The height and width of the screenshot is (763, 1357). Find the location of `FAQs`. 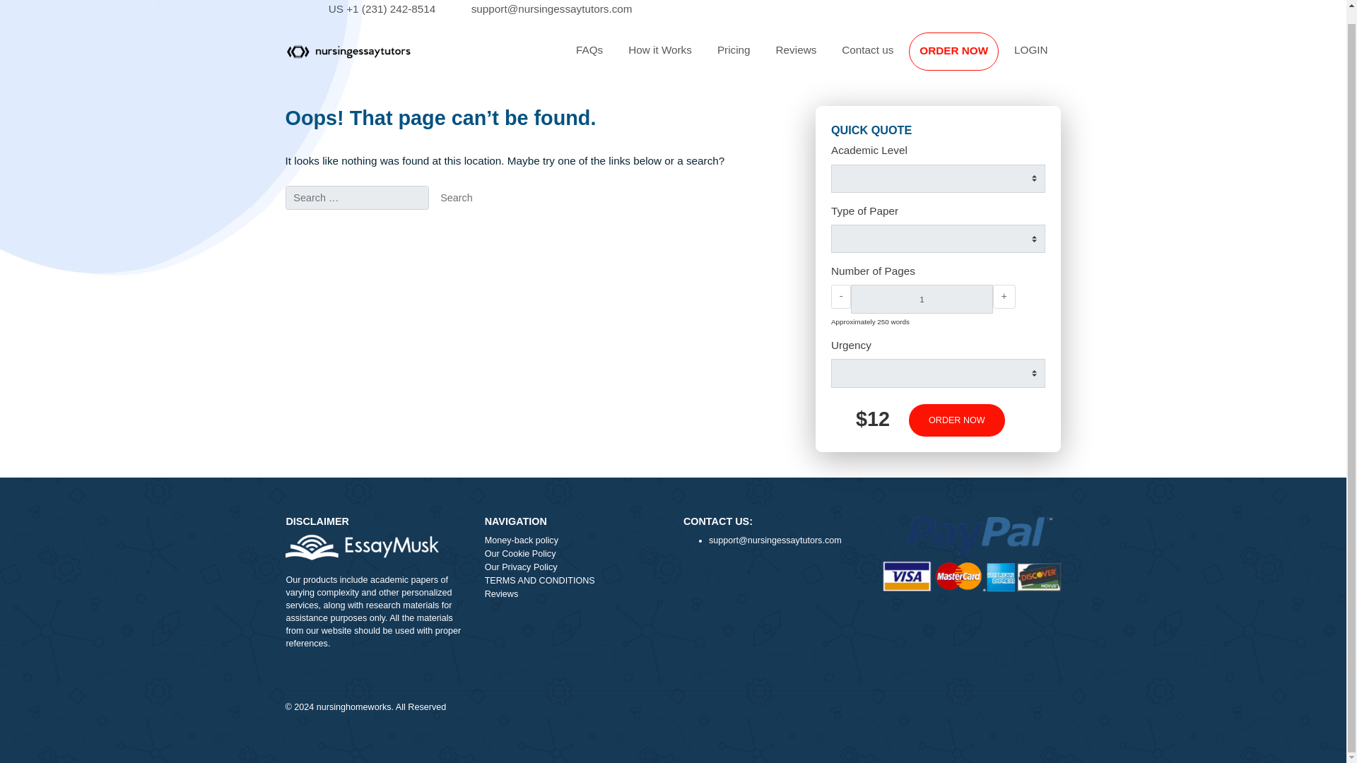

FAQs is located at coordinates (654, 57).